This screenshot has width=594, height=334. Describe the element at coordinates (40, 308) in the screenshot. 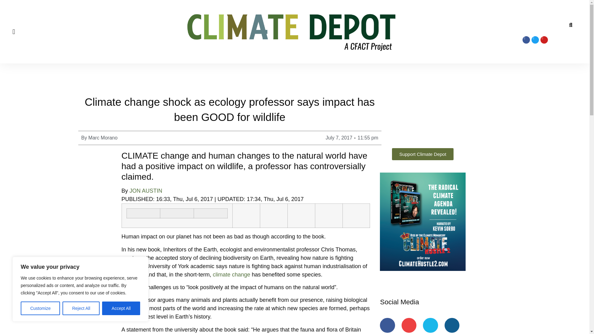

I see `Customize` at that location.